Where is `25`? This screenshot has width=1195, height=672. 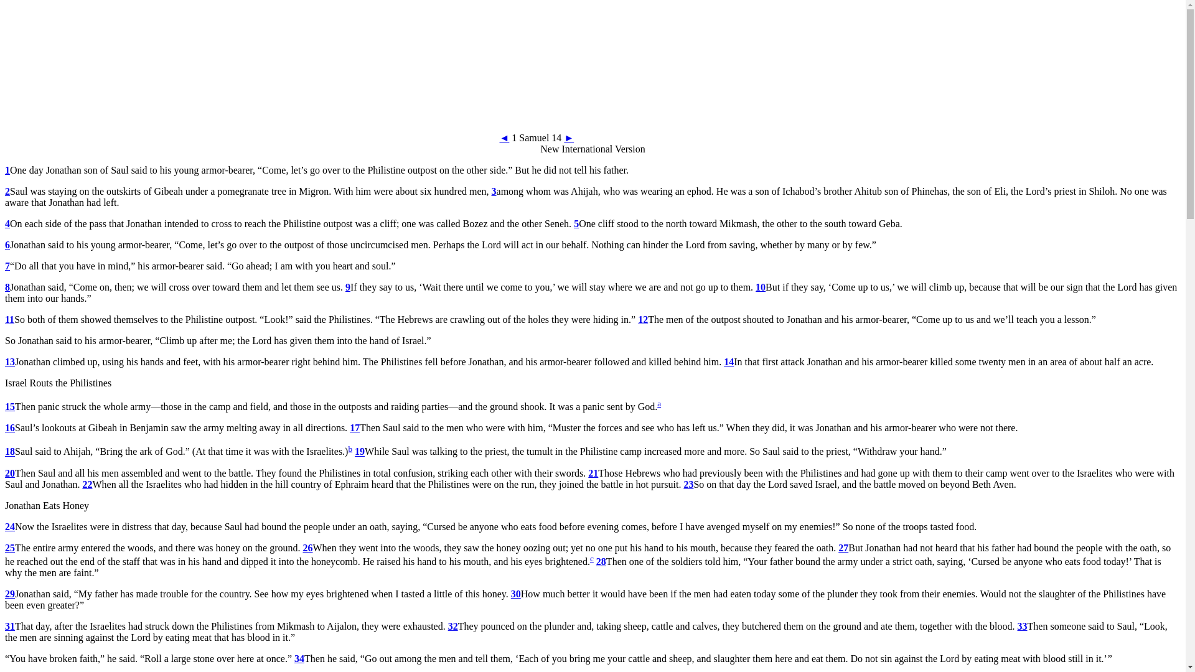 25 is located at coordinates (9, 548).